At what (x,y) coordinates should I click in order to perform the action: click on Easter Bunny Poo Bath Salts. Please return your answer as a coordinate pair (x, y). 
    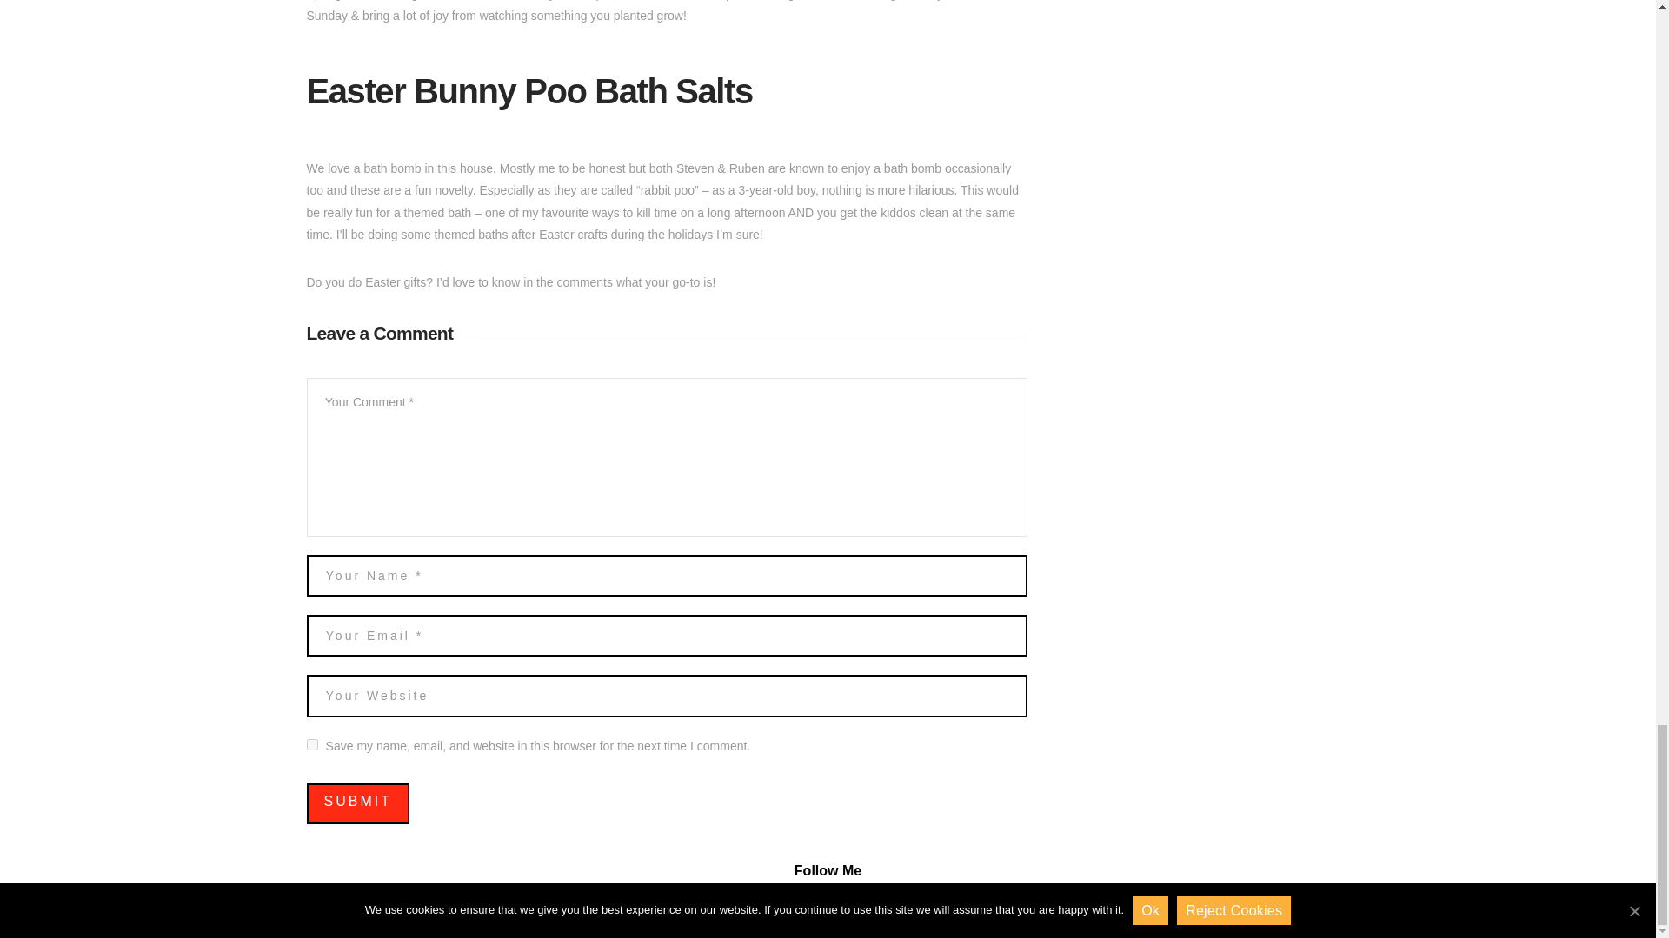
    Looking at the image, I should click on (529, 91).